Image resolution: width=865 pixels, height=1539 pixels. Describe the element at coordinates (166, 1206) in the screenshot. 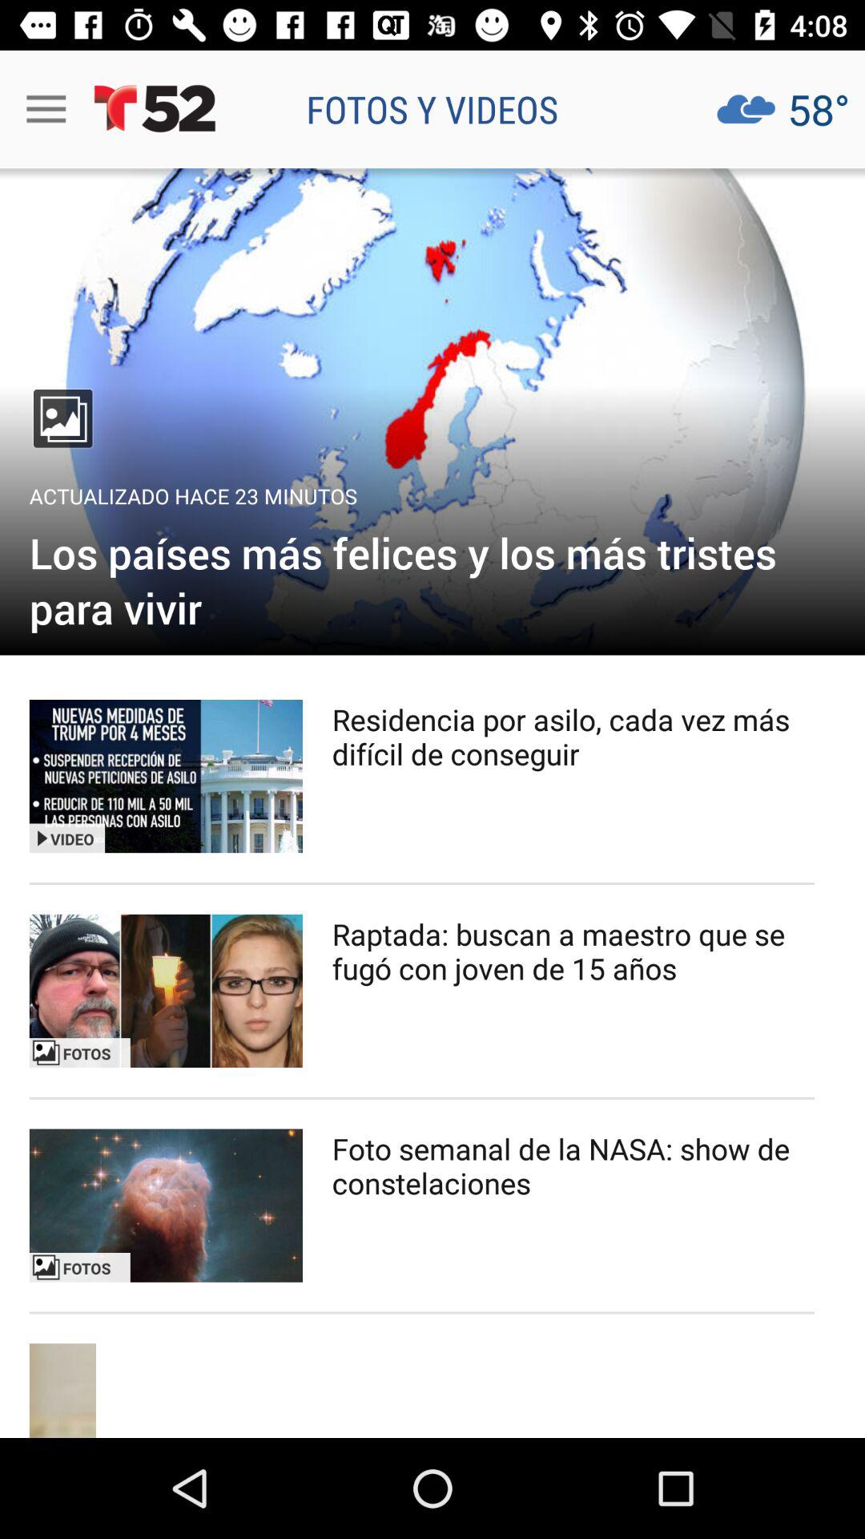

I see `view the article` at that location.